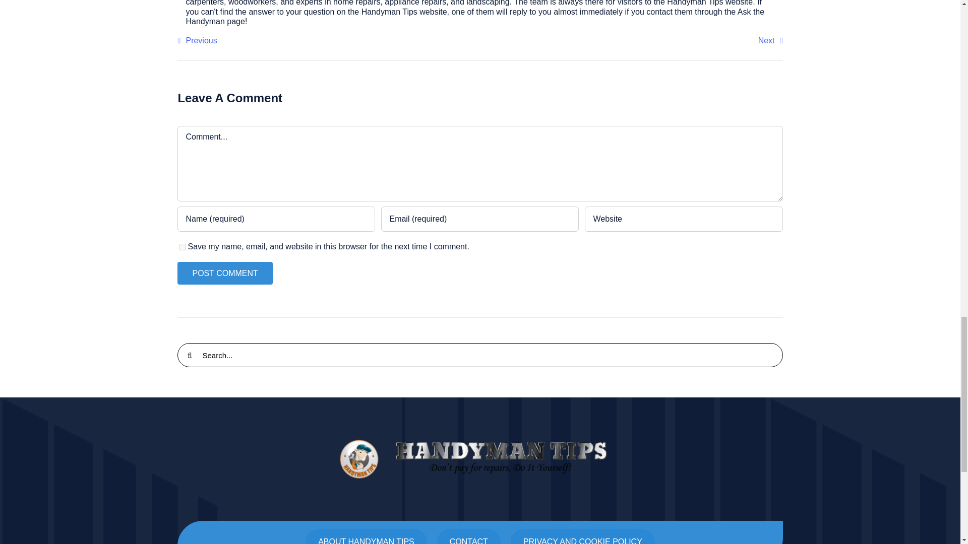  Describe the element at coordinates (480, 458) in the screenshot. I see `Handyman tips header new` at that location.